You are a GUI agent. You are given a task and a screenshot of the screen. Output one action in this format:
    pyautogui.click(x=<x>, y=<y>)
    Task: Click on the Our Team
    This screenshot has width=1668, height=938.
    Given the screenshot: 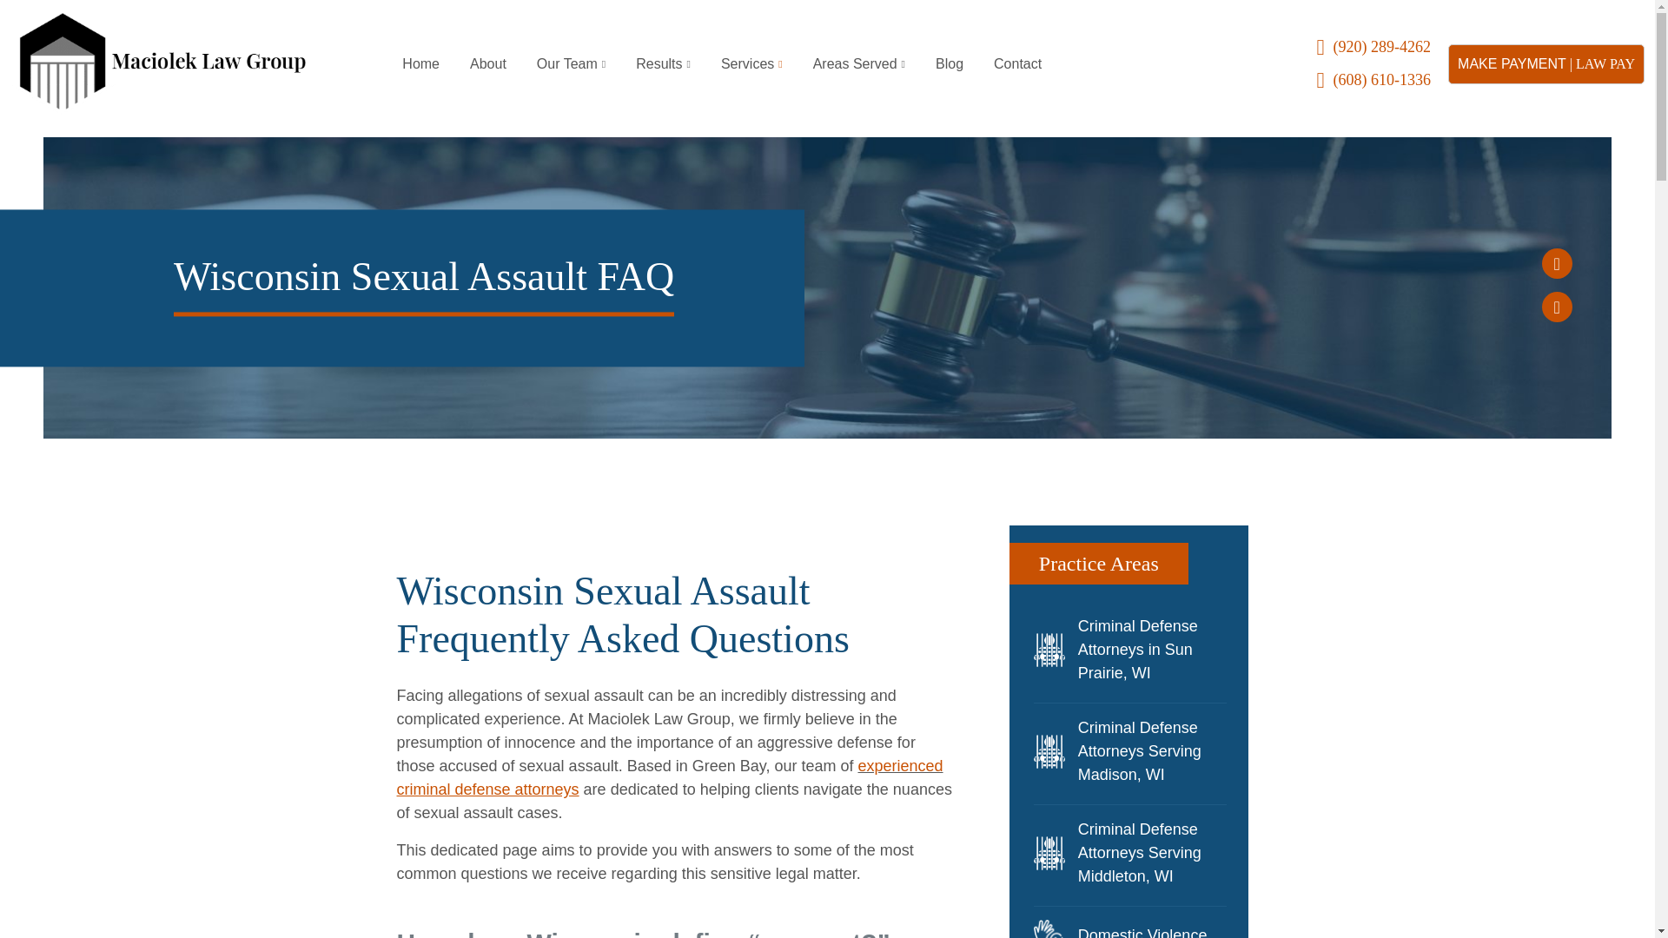 What is the action you would take?
    pyautogui.click(x=571, y=64)
    